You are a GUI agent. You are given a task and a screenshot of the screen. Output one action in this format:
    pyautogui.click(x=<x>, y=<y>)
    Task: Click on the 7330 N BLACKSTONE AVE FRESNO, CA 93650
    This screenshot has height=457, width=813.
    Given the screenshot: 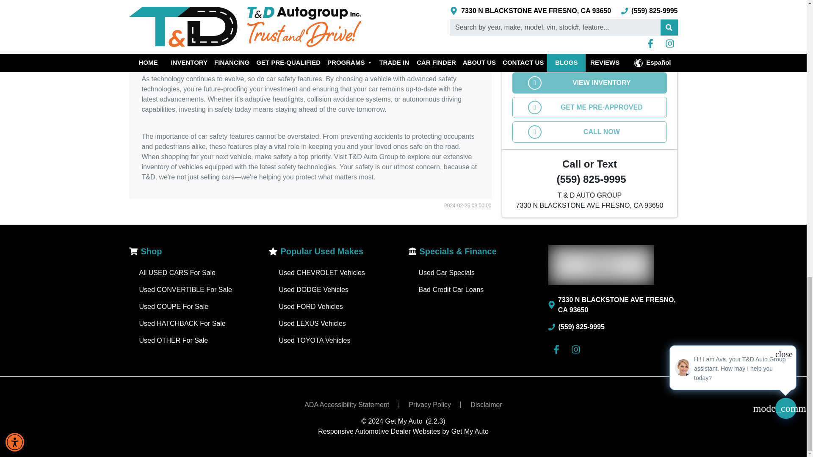 What is the action you would take?
    pyautogui.click(x=612, y=305)
    